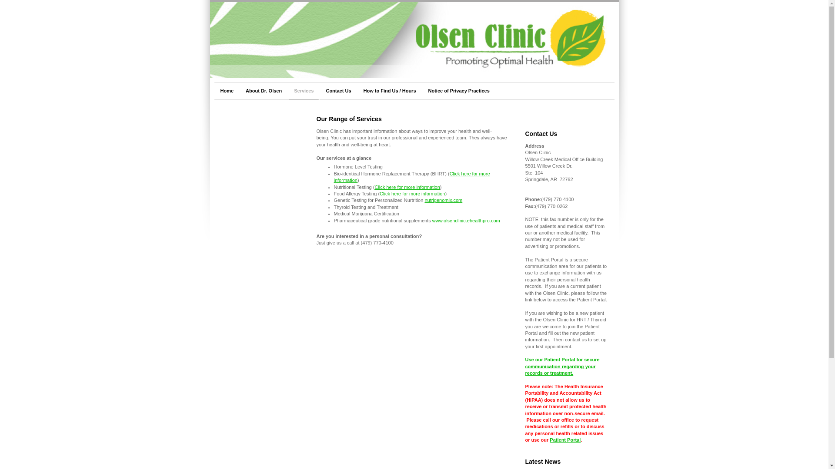 Image resolution: width=835 pixels, height=469 pixels. Describe the element at coordinates (304, 91) in the screenshot. I see `Services` at that location.